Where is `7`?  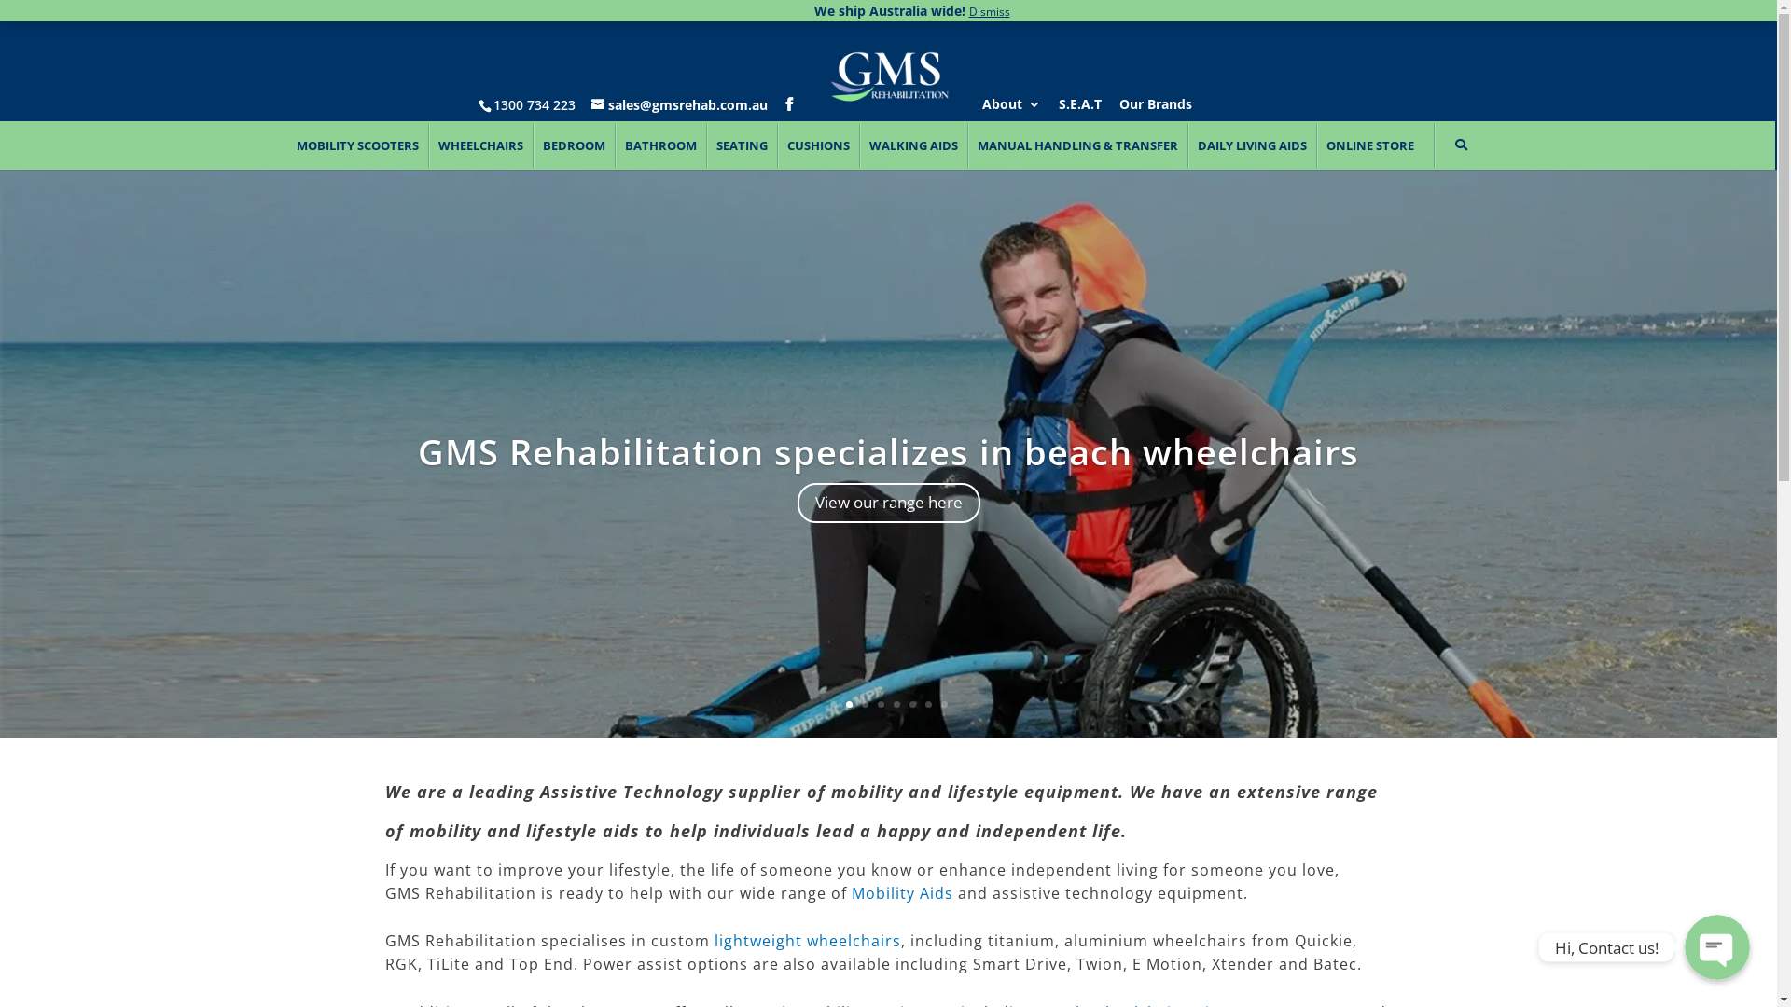 7 is located at coordinates (928, 704).